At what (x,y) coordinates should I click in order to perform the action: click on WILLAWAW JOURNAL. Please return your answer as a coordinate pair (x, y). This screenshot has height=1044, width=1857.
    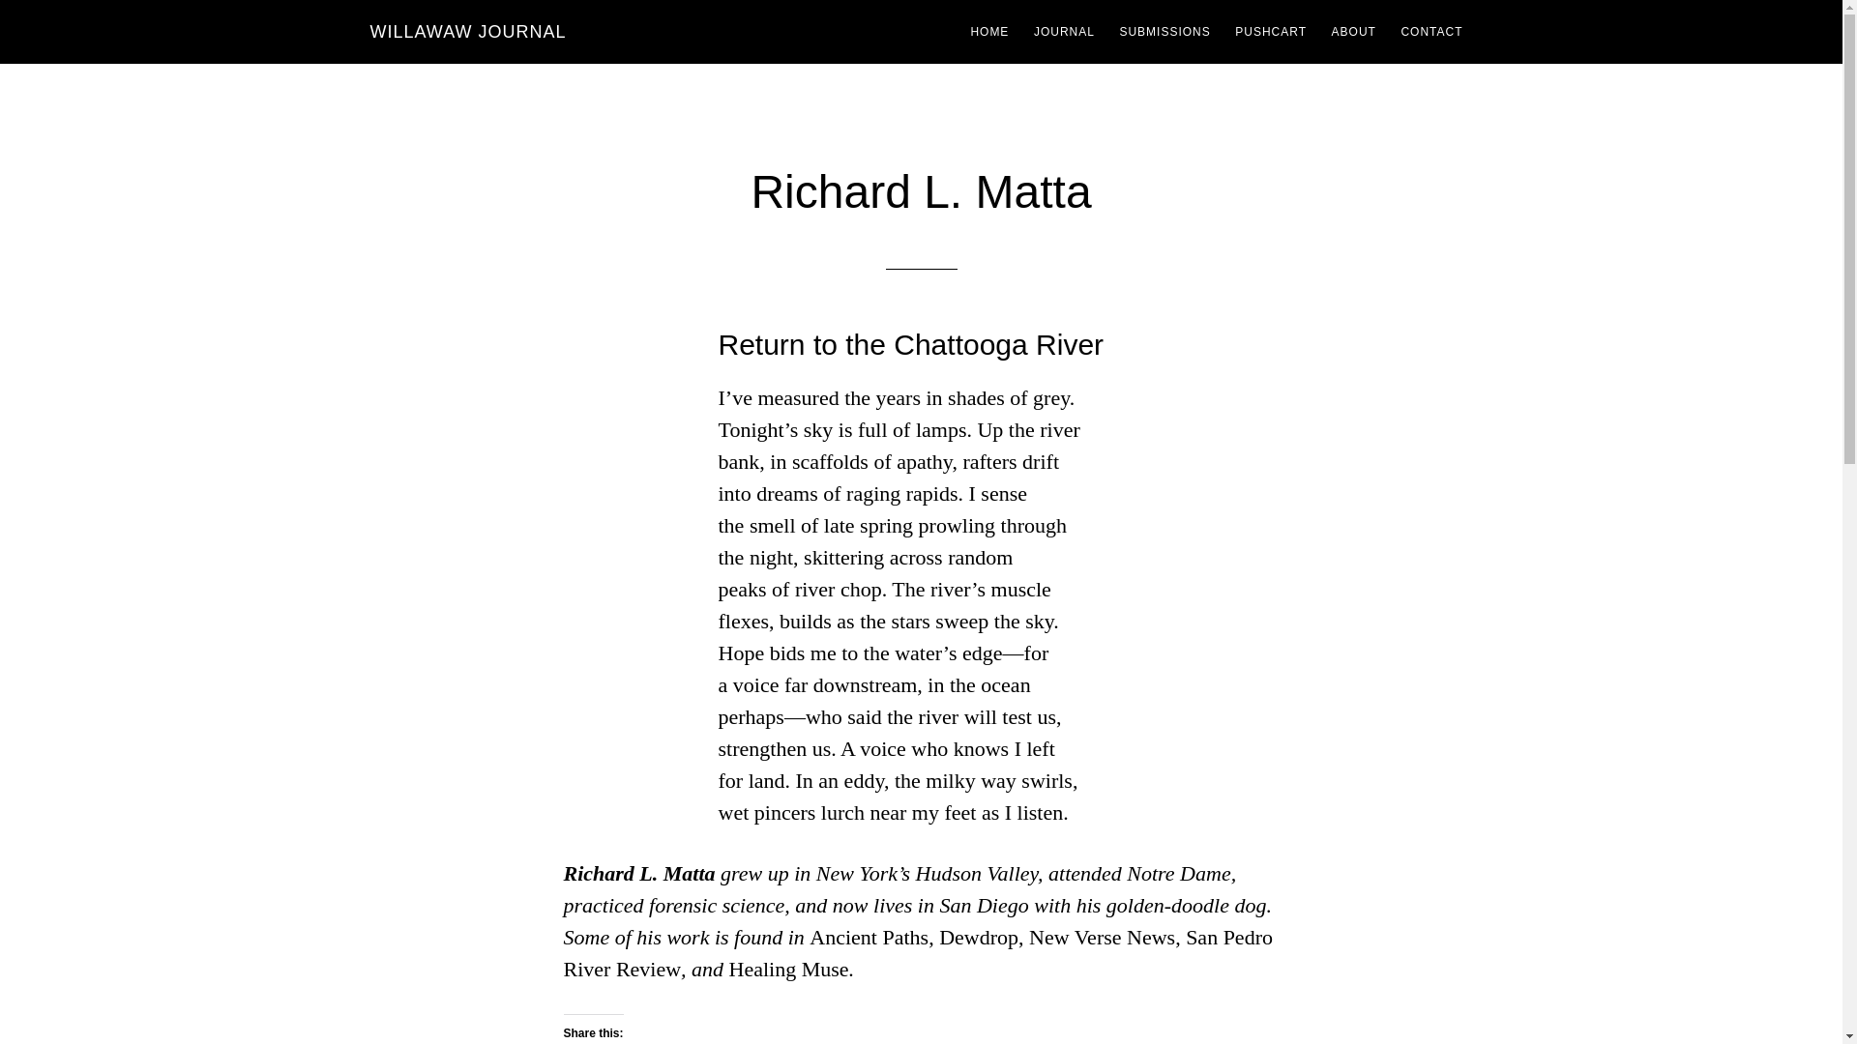
    Looking at the image, I should click on (468, 31).